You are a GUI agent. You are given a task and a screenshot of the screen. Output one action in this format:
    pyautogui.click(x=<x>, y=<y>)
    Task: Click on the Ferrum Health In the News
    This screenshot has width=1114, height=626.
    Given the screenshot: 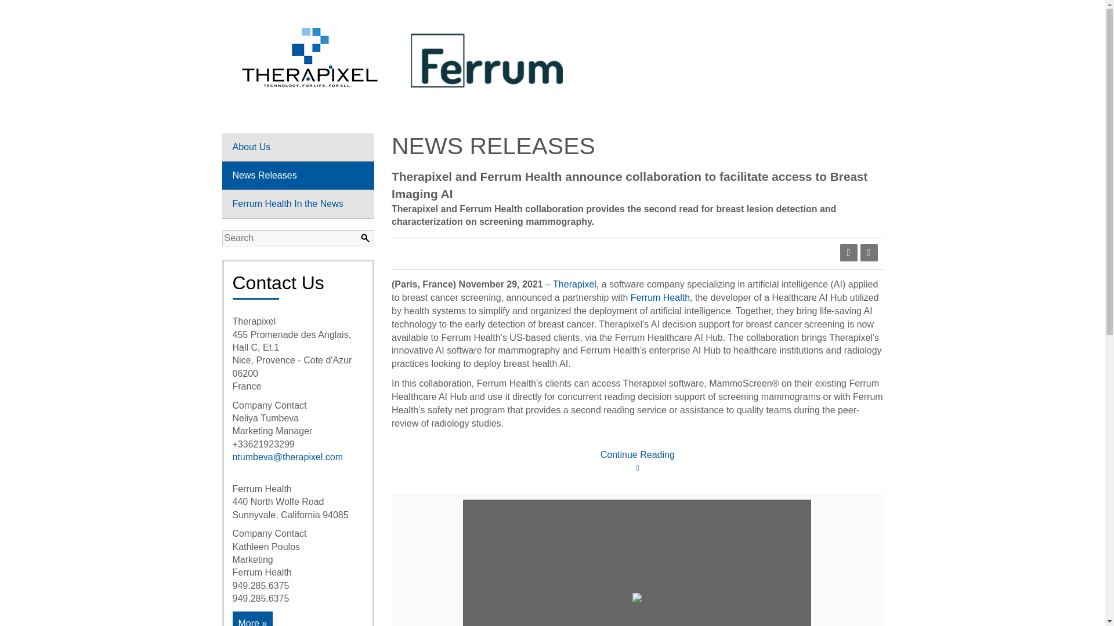 What is the action you would take?
    pyautogui.click(x=298, y=204)
    